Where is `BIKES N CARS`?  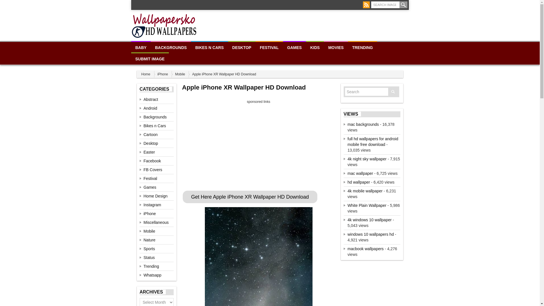 BIKES N CARS is located at coordinates (209, 47).